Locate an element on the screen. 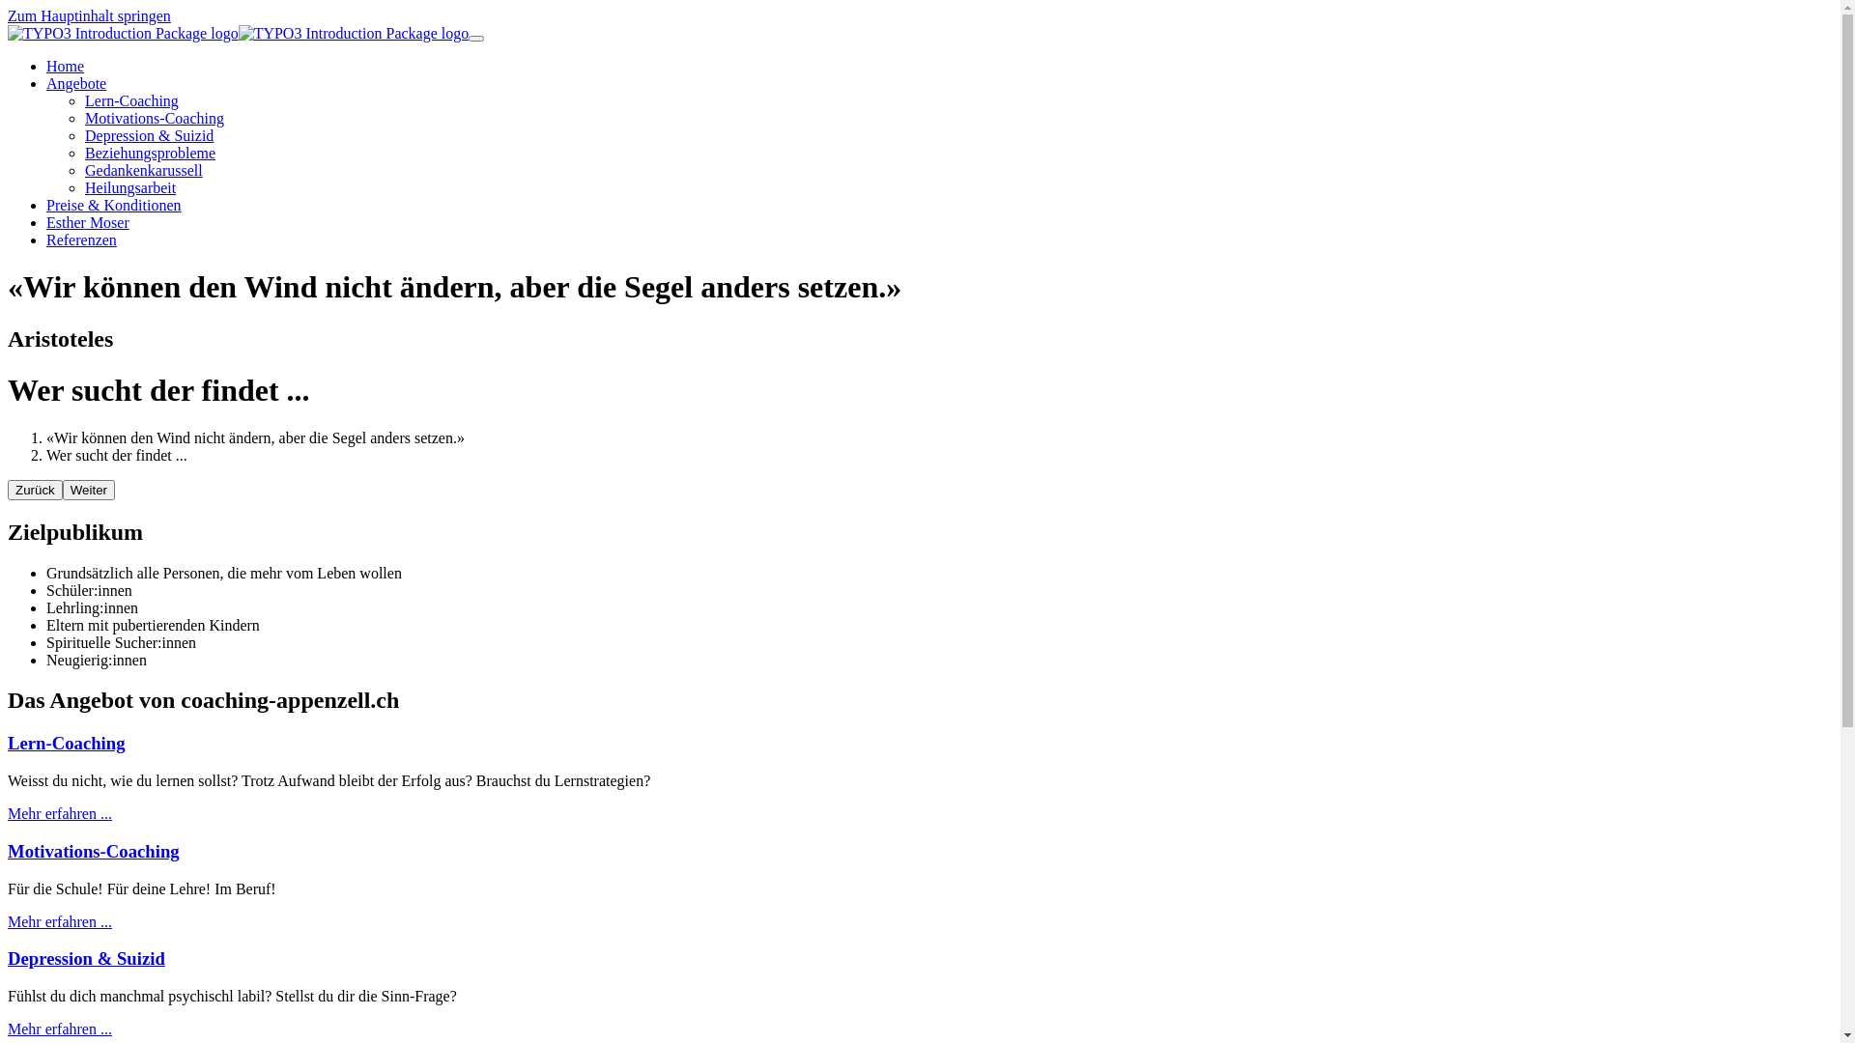 Image resolution: width=1855 pixels, height=1043 pixels. Zum Hauptinhalt springen is located at coordinates (89, 15).